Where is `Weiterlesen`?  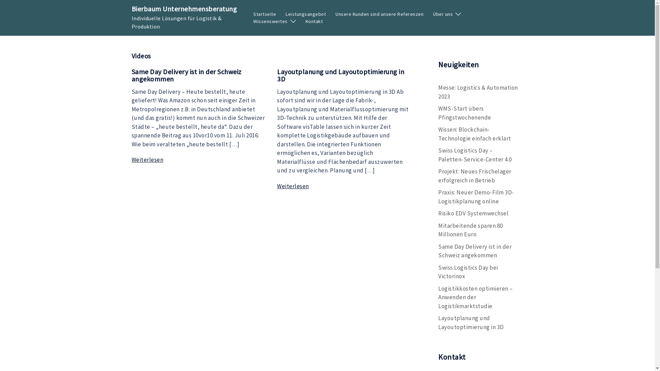
Weiterlesen is located at coordinates (147, 160).